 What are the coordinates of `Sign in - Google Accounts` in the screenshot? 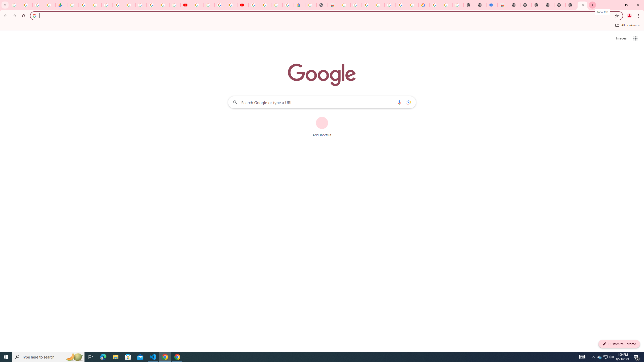 It's located at (435, 5).